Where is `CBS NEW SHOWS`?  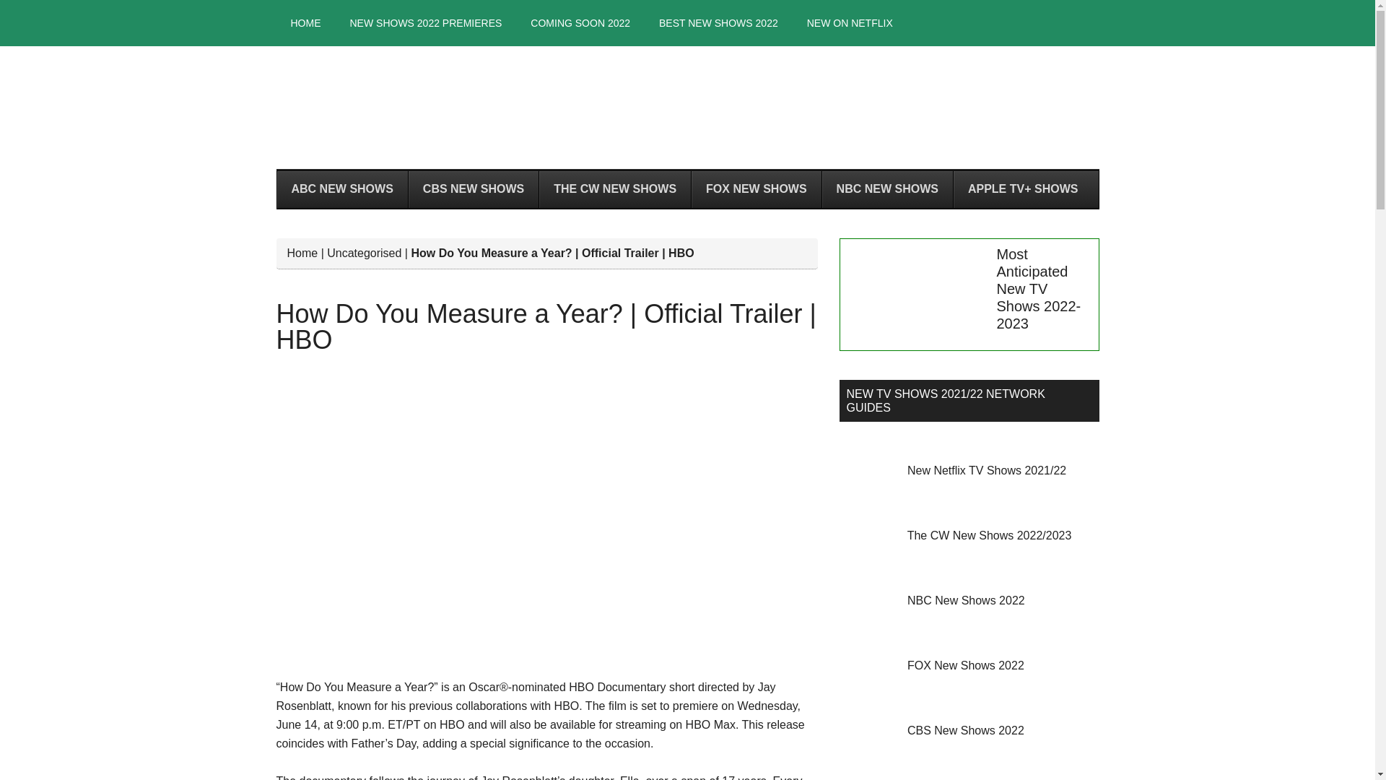
CBS NEW SHOWS is located at coordinates (473, 189).